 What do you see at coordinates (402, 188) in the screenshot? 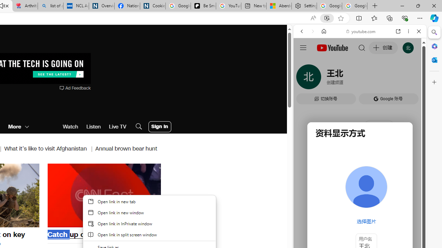
I see `Show More Music` at bounding box center [402, 188].